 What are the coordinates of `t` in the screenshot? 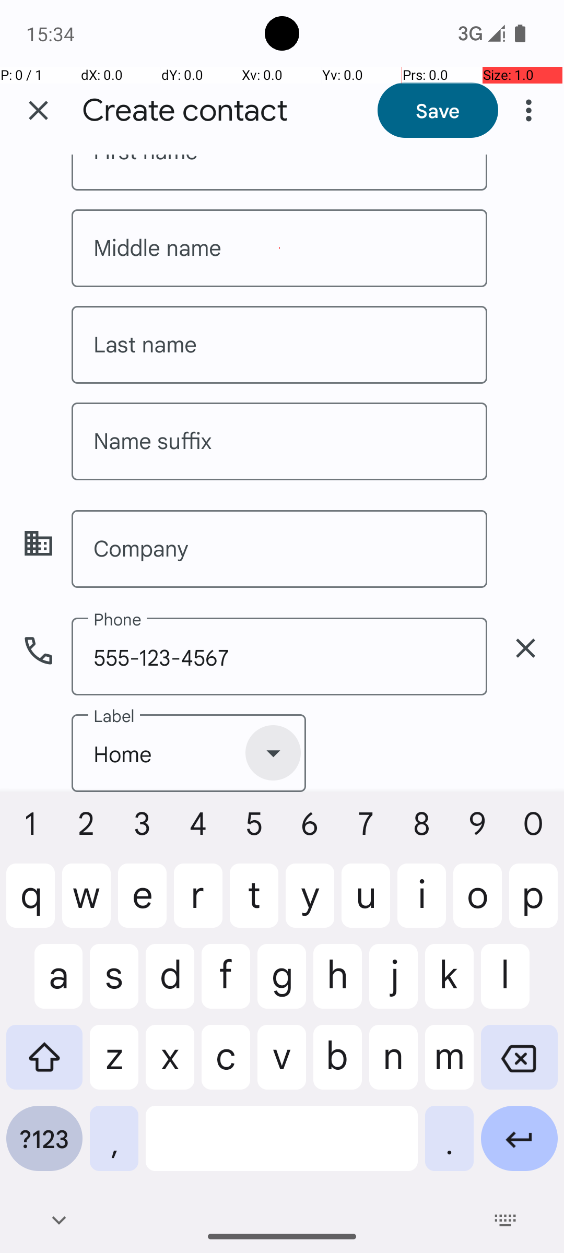 It's located at (254, 904).